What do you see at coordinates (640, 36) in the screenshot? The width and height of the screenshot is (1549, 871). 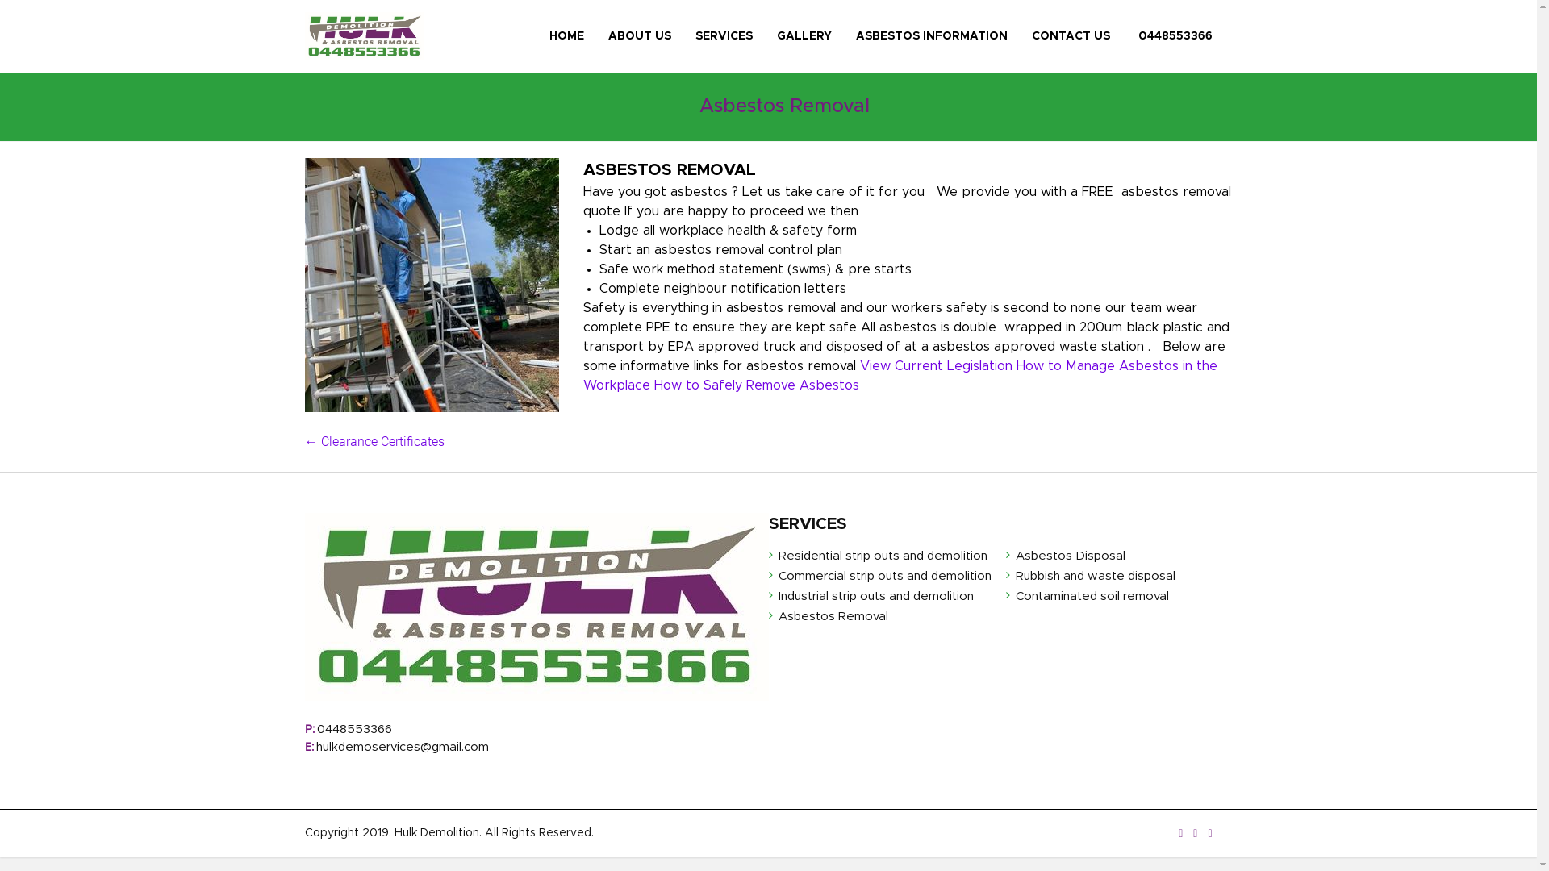 I see `ABOUT US` at bounding box center [640, 36].